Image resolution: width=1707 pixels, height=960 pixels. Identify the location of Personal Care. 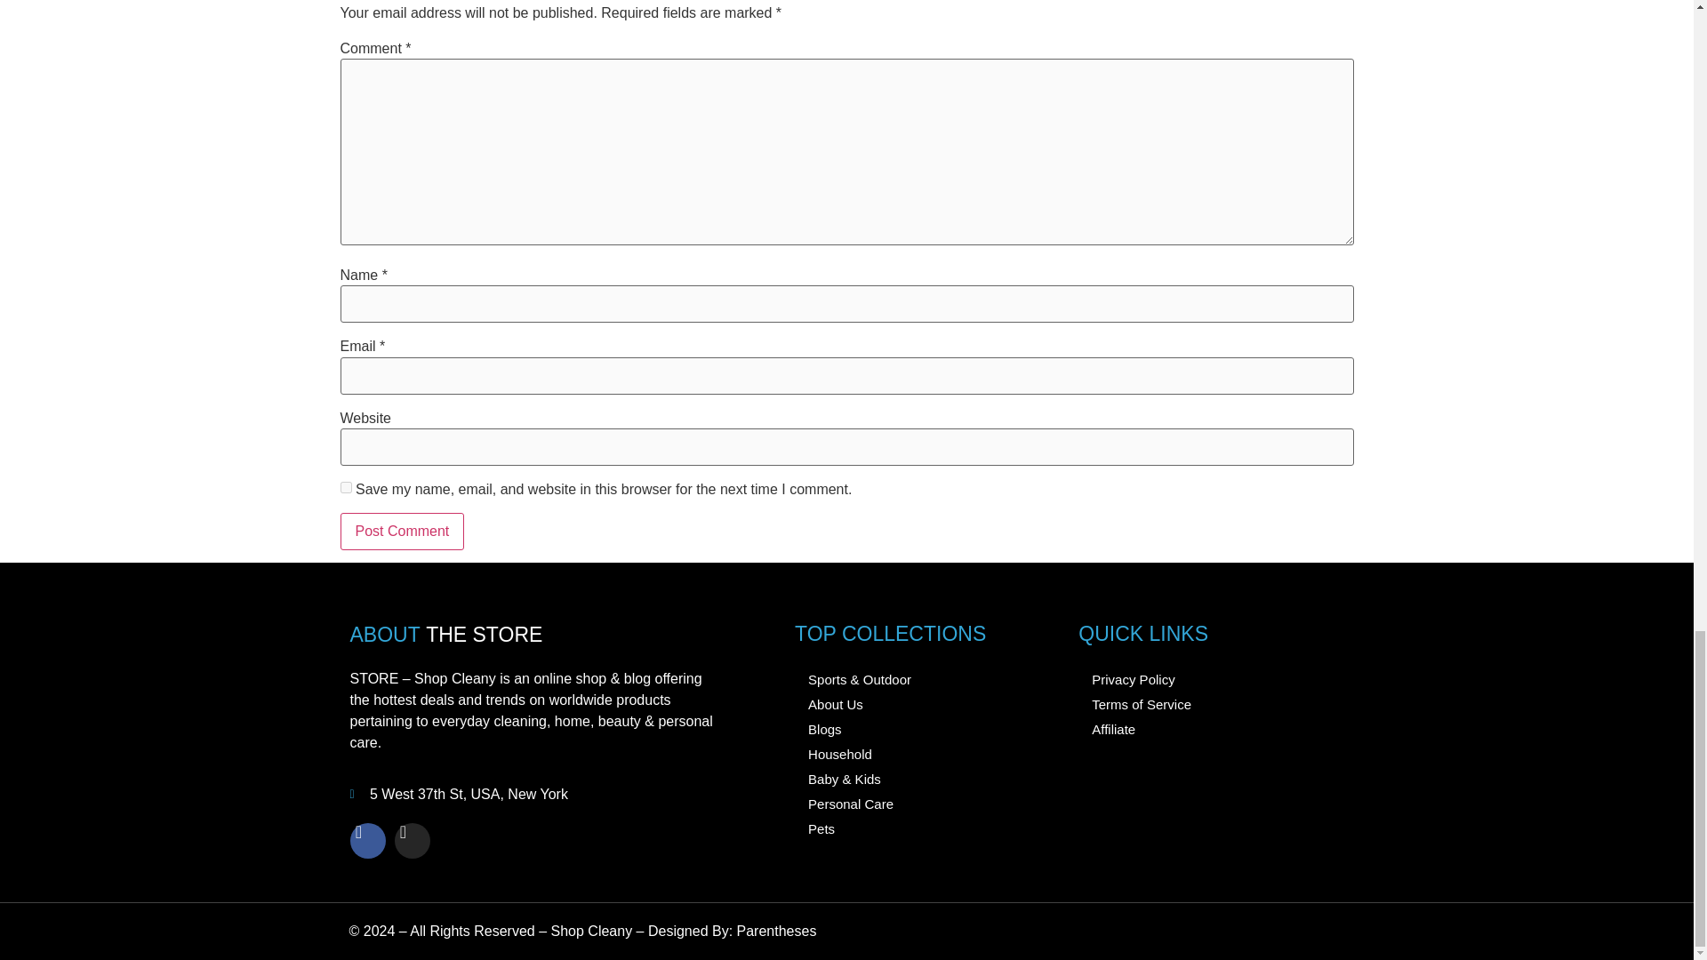
(927, 804).